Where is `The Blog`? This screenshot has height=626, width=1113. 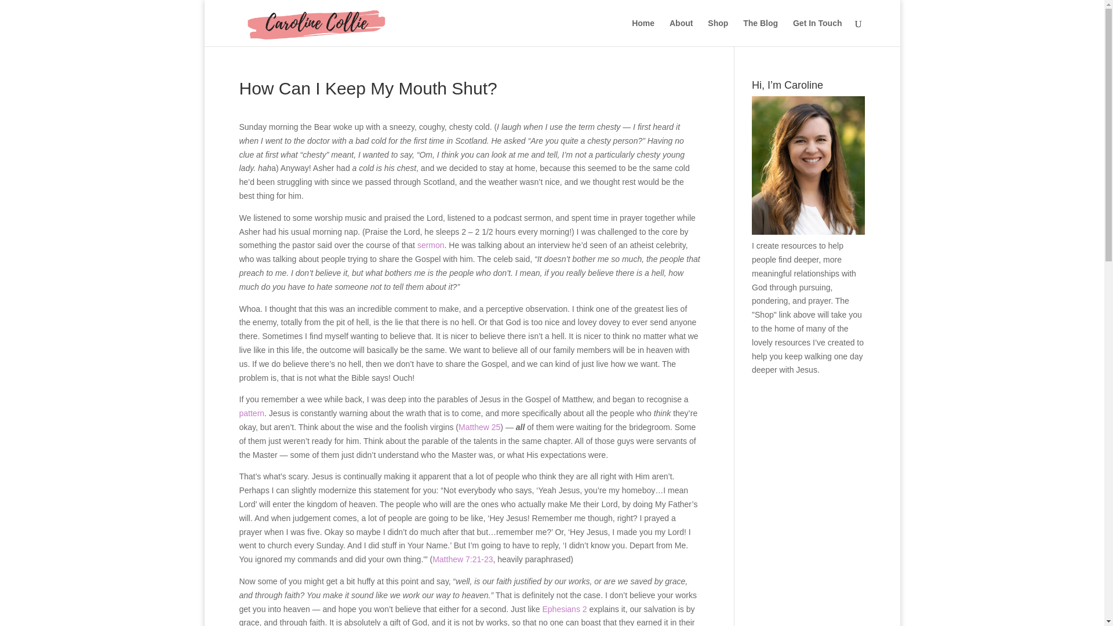 The Blog is located at coordinates (761, 32).